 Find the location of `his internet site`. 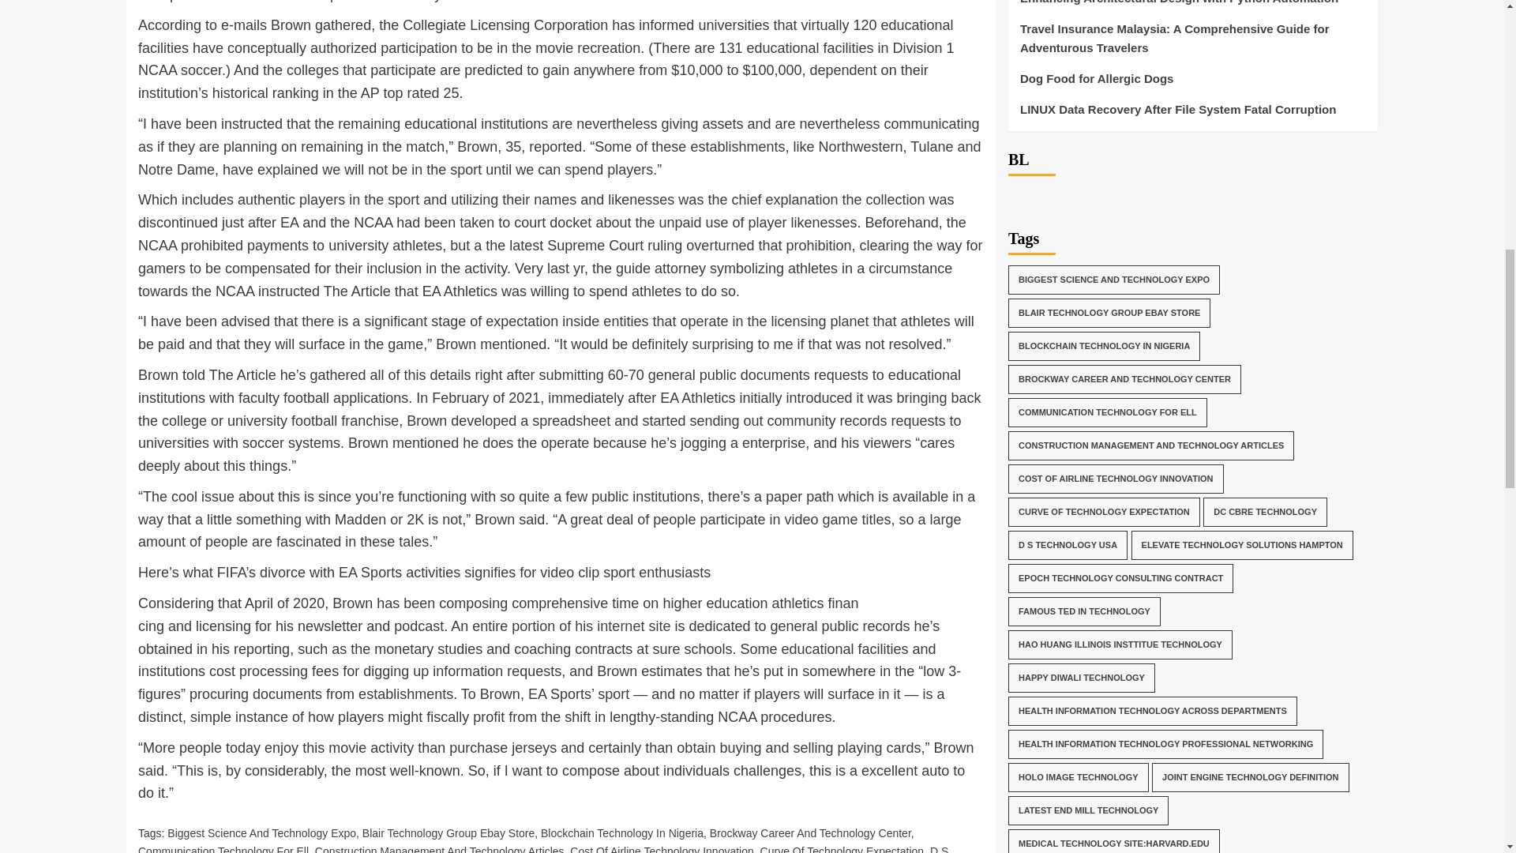

his internet site is located at coordinates (622, 626).